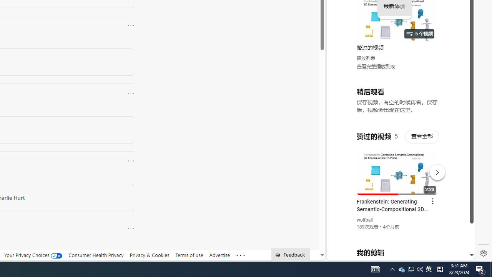  I want to click on wolfball, so click(365, 220).